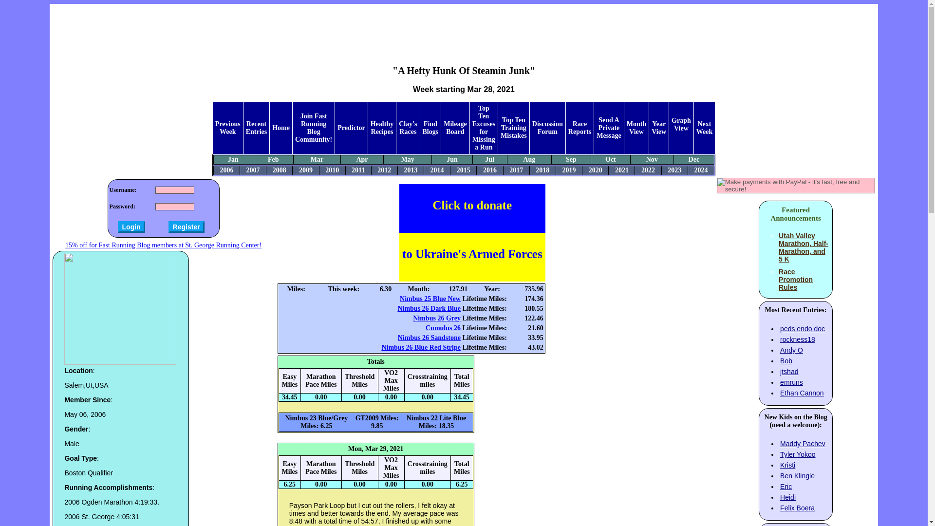 This screenshot has height=526, width=935. I want to click on 2009, so click(306, 170).